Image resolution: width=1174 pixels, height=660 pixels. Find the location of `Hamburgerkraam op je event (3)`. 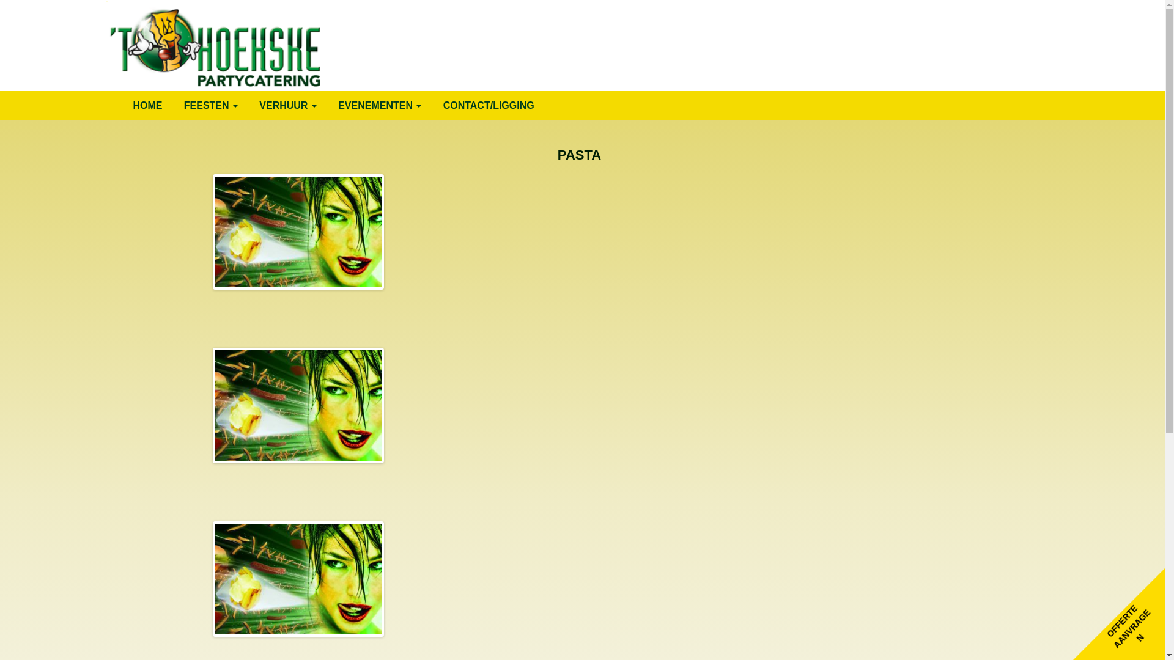

Hamburgerkraam op je event (3) is located at coordinates (298, 232).